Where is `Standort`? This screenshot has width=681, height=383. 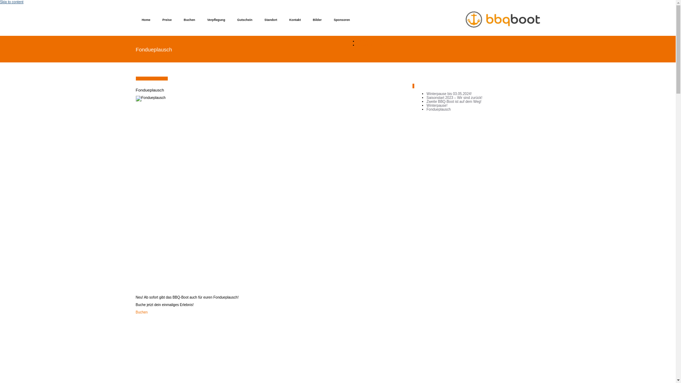 Standort is located at coordinates (271, 20).